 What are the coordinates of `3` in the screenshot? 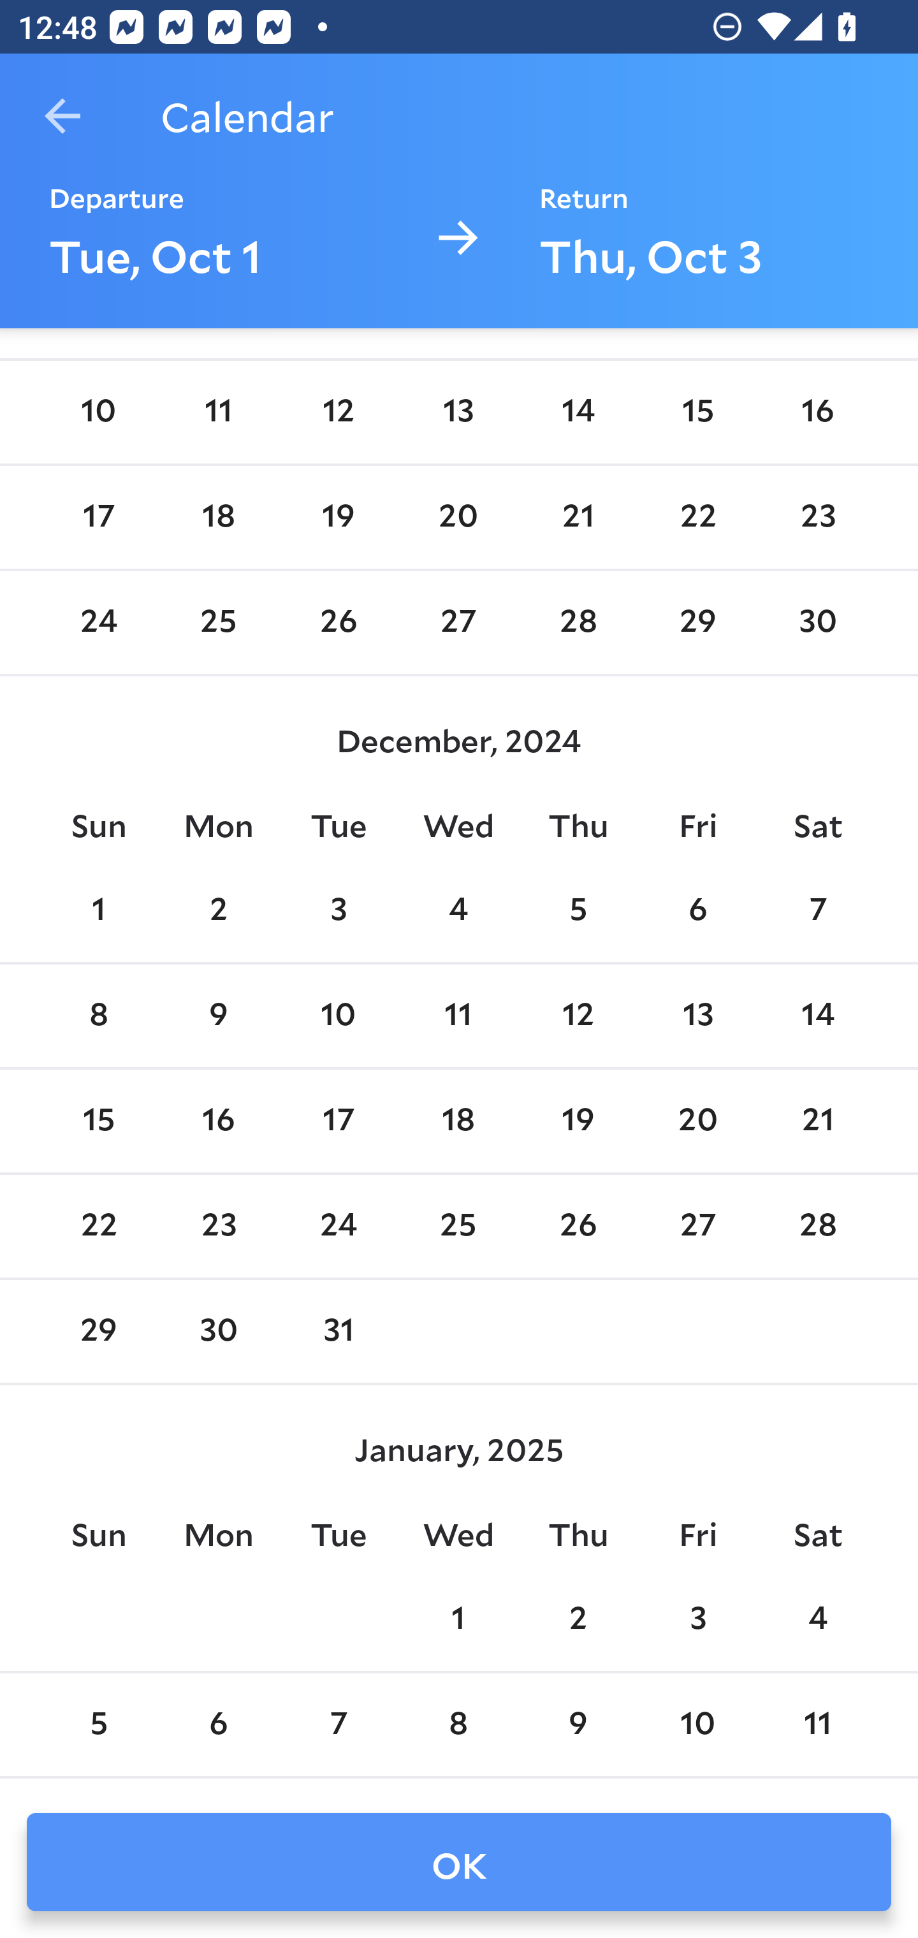 It's located at (697, 1620).